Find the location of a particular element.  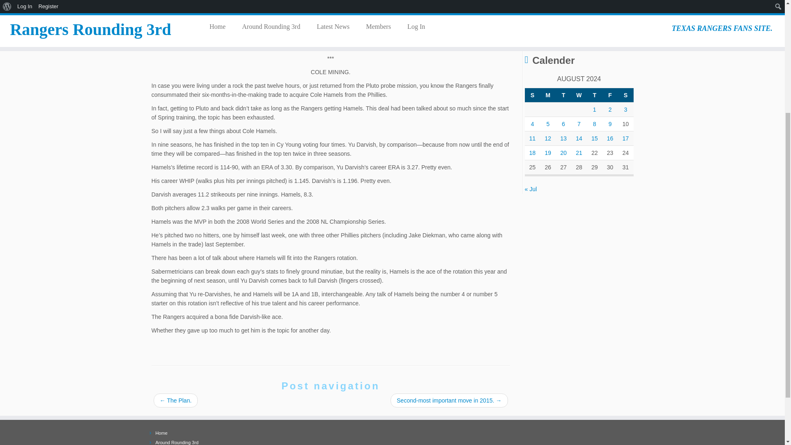

Friday is located at coordinates (610, 95).